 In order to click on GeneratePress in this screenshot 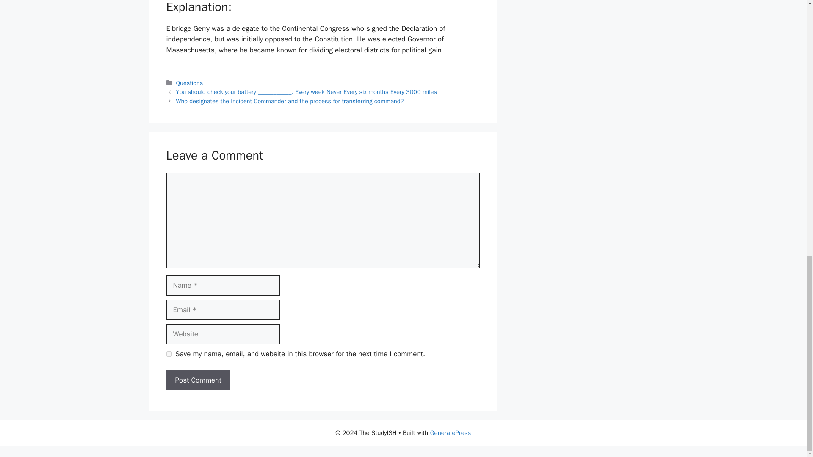, I will do `click(451, 433)`.